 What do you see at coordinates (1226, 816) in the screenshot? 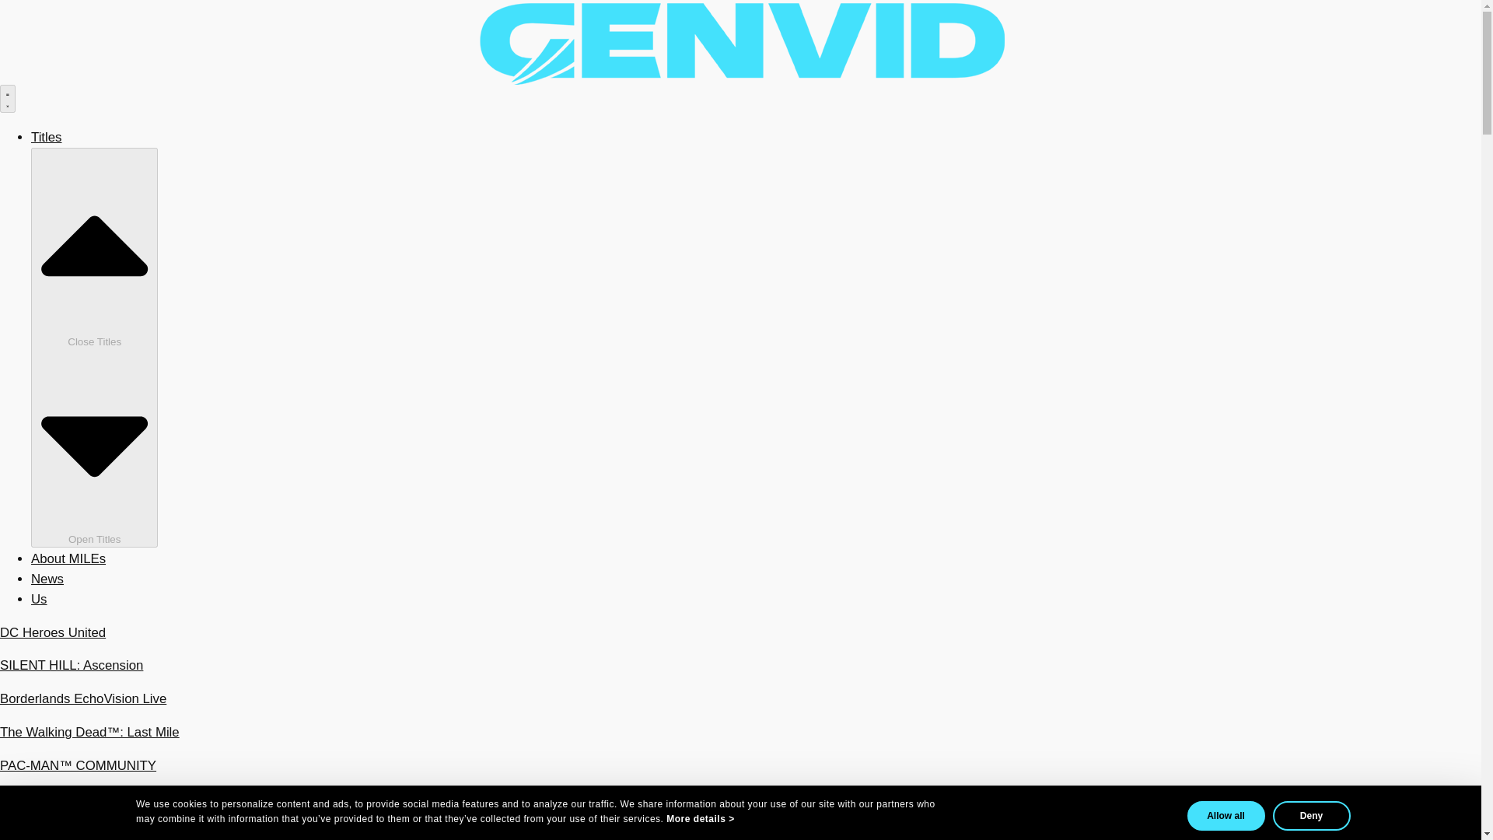
I see `Allow all` at bounding box center [1226, 816].